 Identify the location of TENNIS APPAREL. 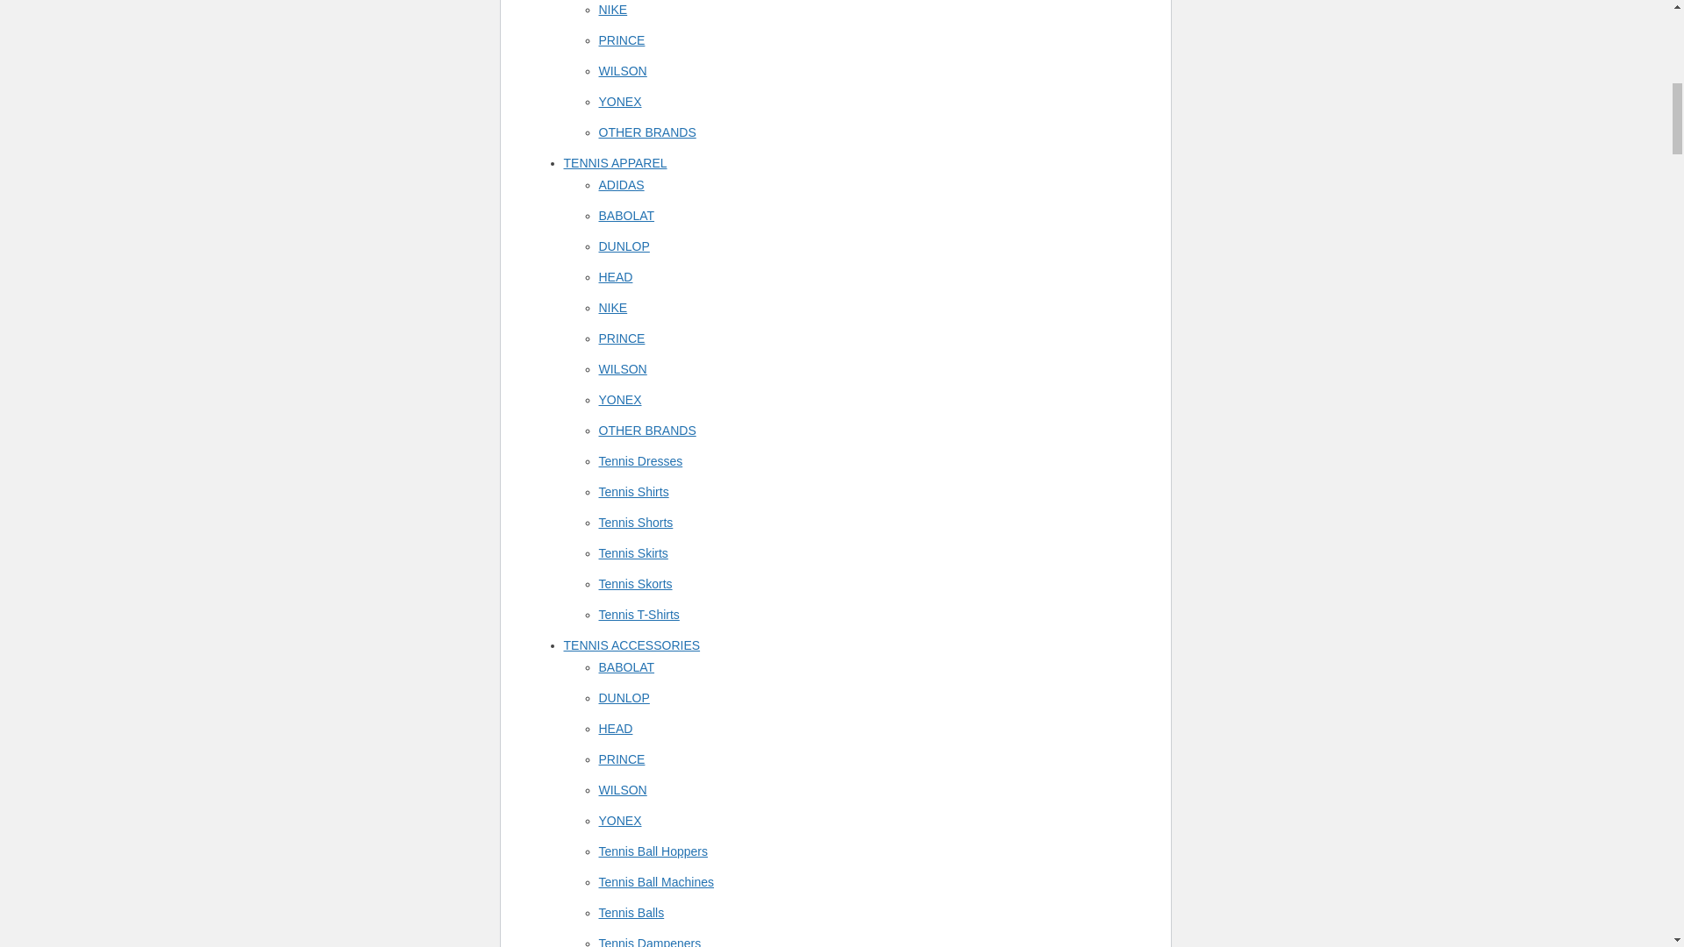
(614, 163).